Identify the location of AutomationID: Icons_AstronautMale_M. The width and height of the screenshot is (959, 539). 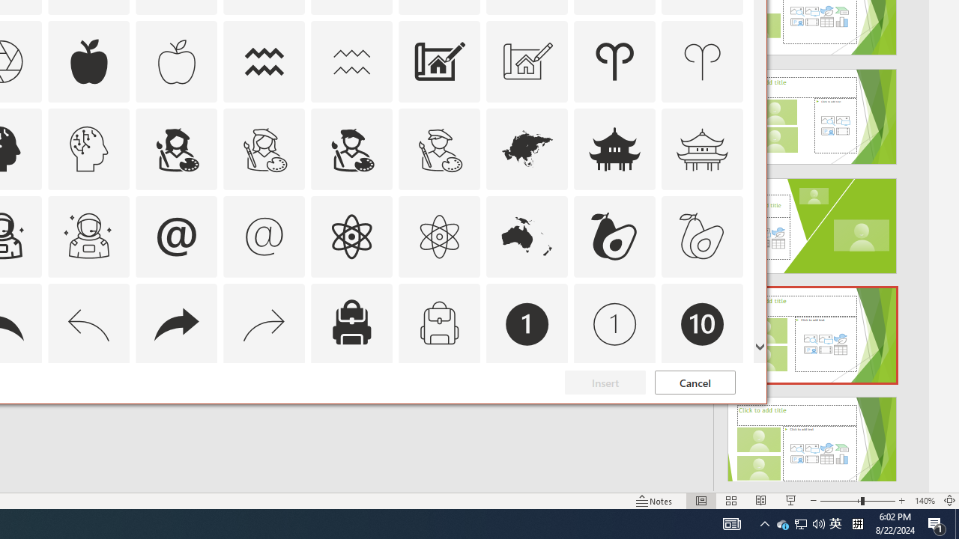
(88, 237).